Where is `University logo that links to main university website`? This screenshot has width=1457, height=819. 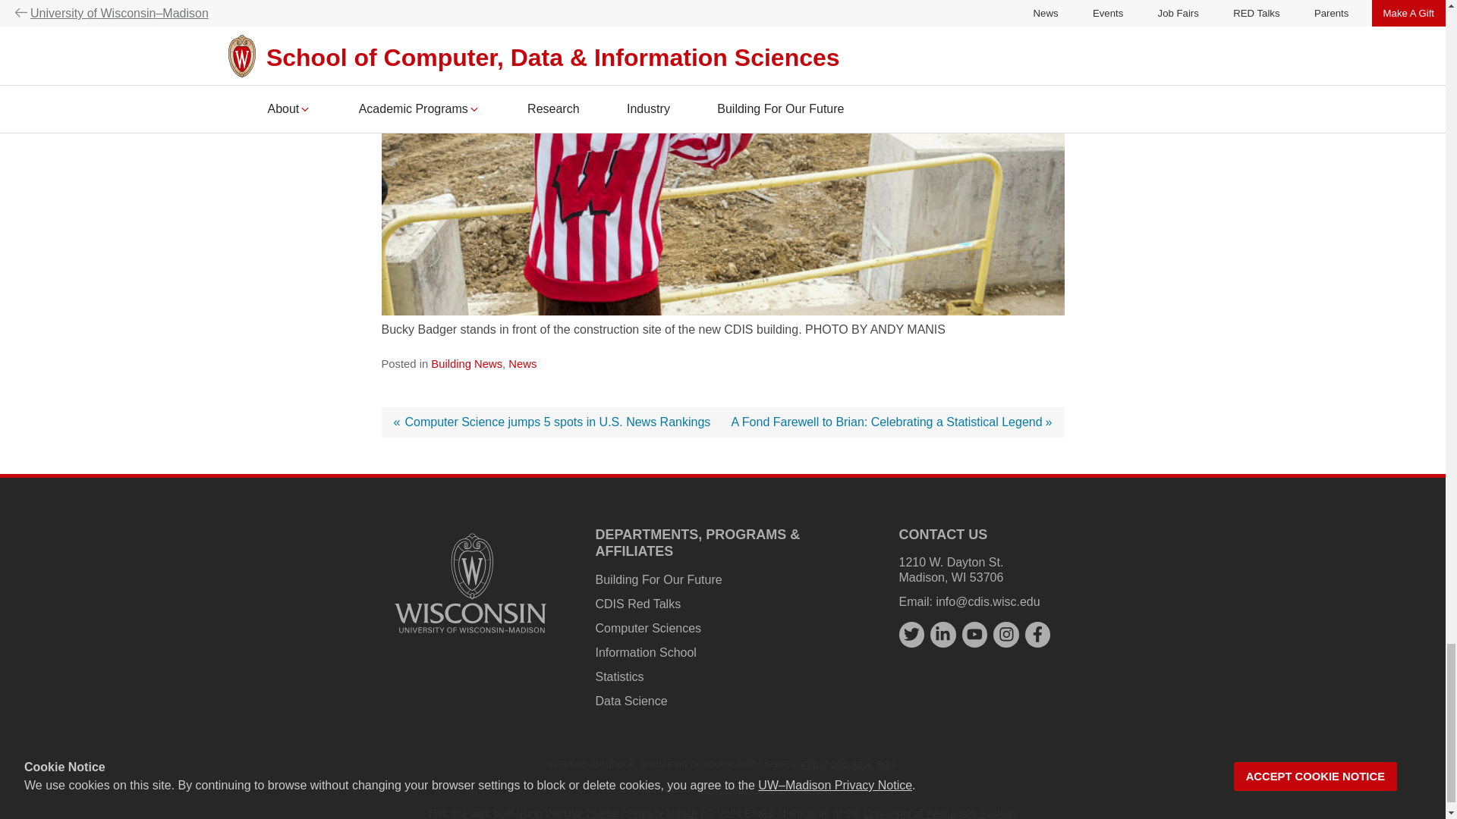 University logo that links to main university website is located at coordinates (470, 635).